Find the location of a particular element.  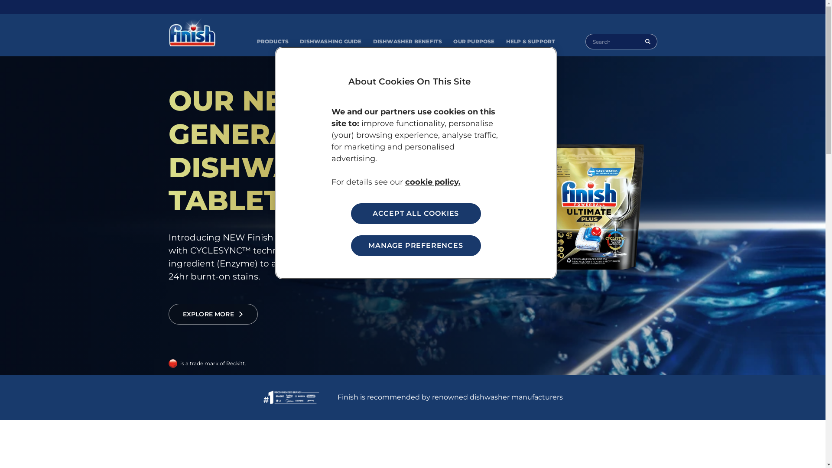

ACCEPT ALL COOKIES is located at coordinates (416, 213).